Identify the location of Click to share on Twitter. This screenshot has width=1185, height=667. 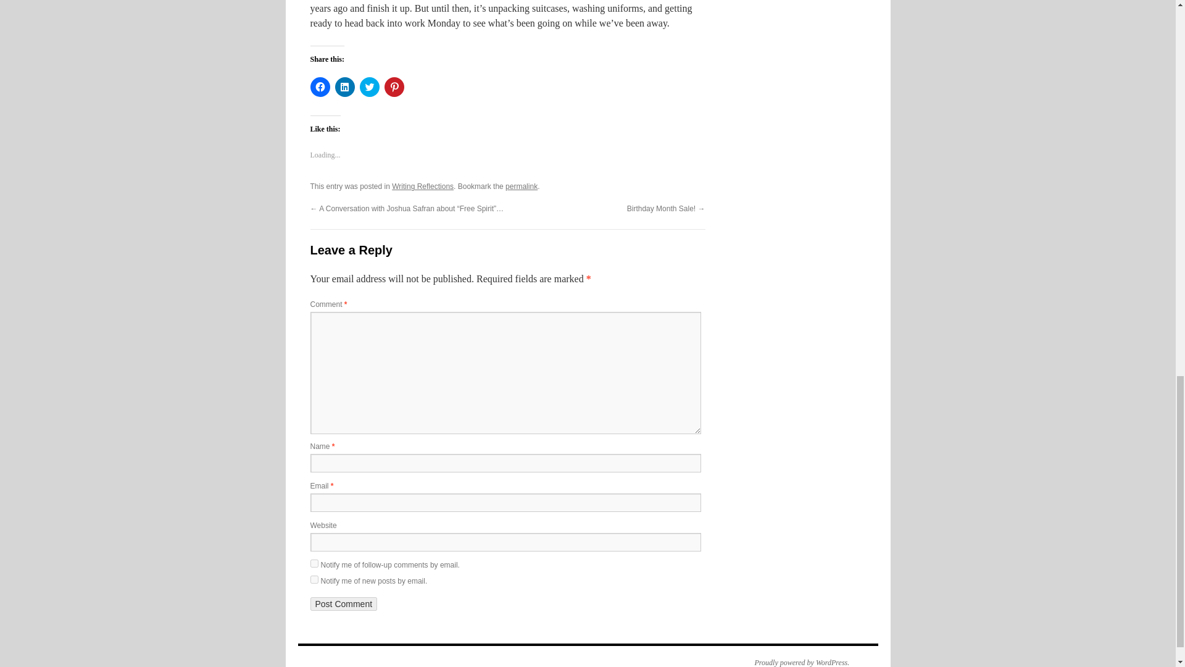
(369, 86).